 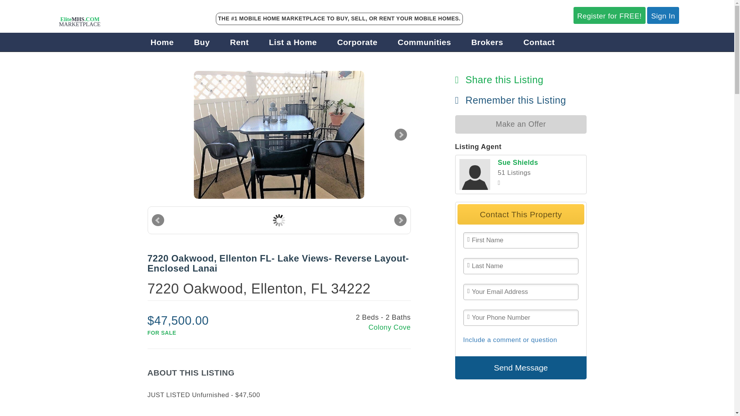 What do you see at coordinates (357, 42) in the screenshot?
I see `Corporate` at bounding box center [357, 42].